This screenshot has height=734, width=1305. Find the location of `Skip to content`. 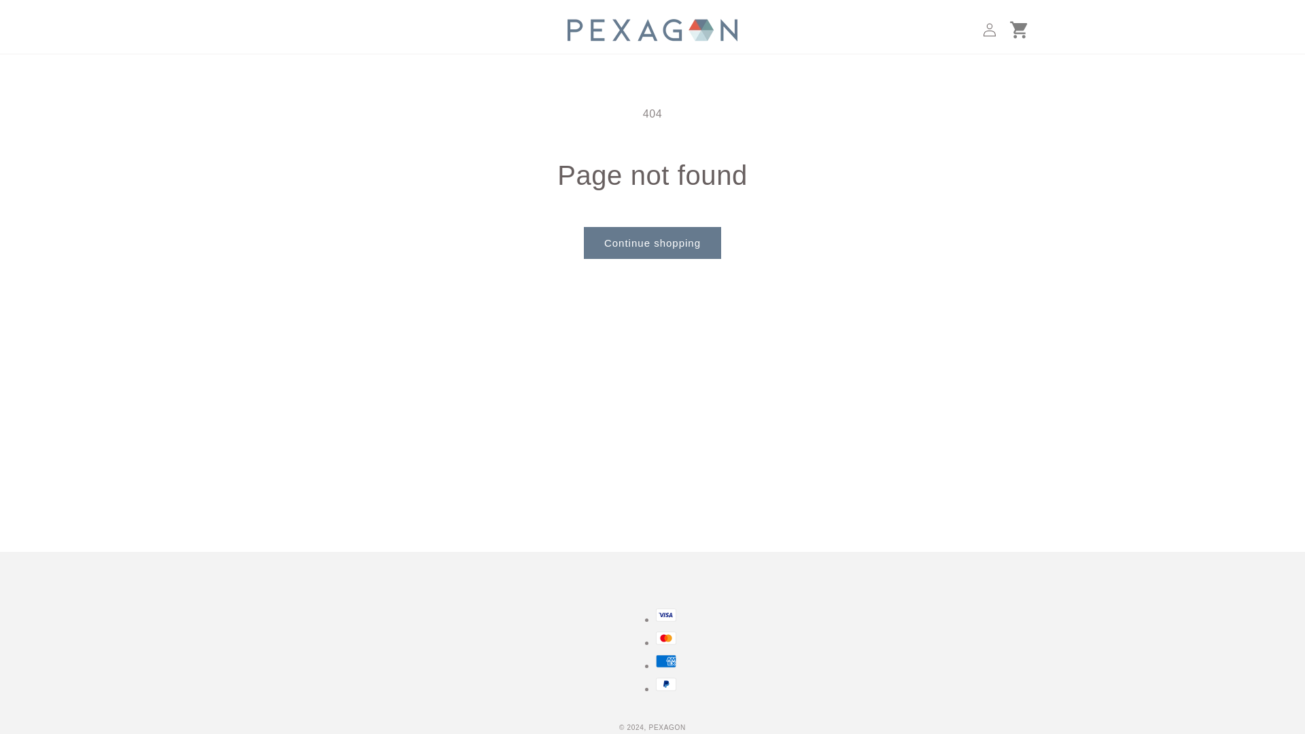

Skip to content is located at coordinates (41, 16).